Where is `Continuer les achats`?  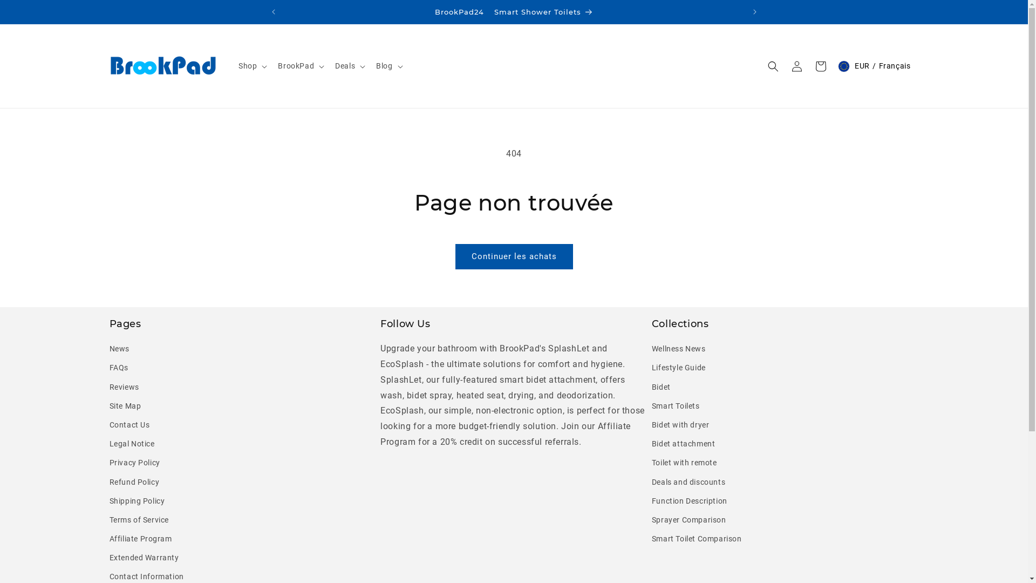
Continuer les achats is located at coordinates (514, 257).